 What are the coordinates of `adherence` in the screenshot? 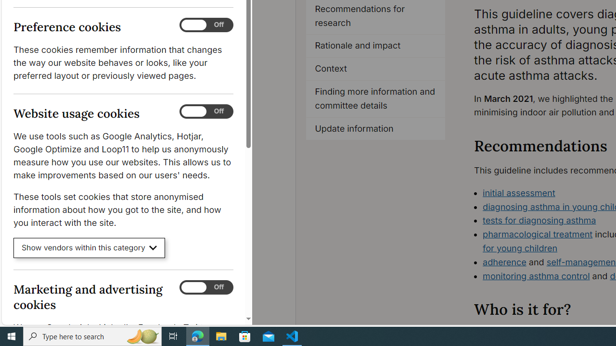 It's located at (504, 261).